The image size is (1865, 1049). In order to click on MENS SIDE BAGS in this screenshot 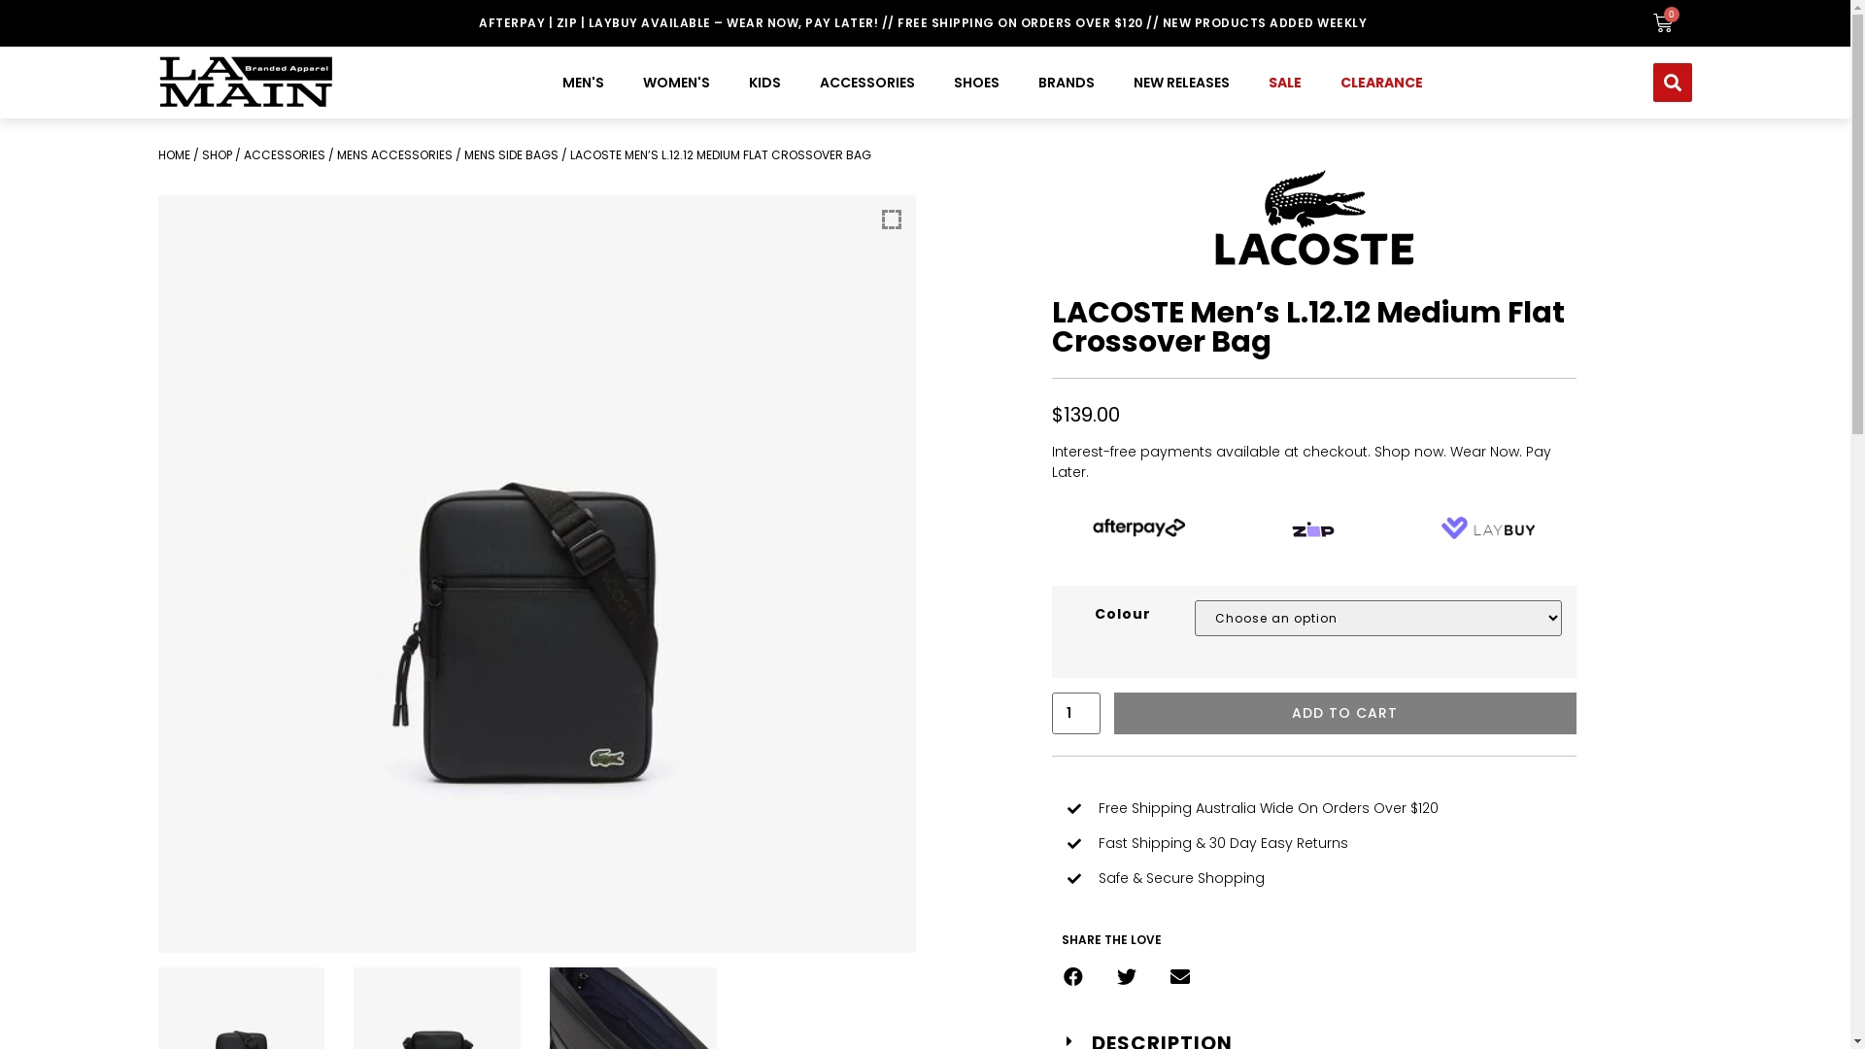, I will do `click(511, 155)`.